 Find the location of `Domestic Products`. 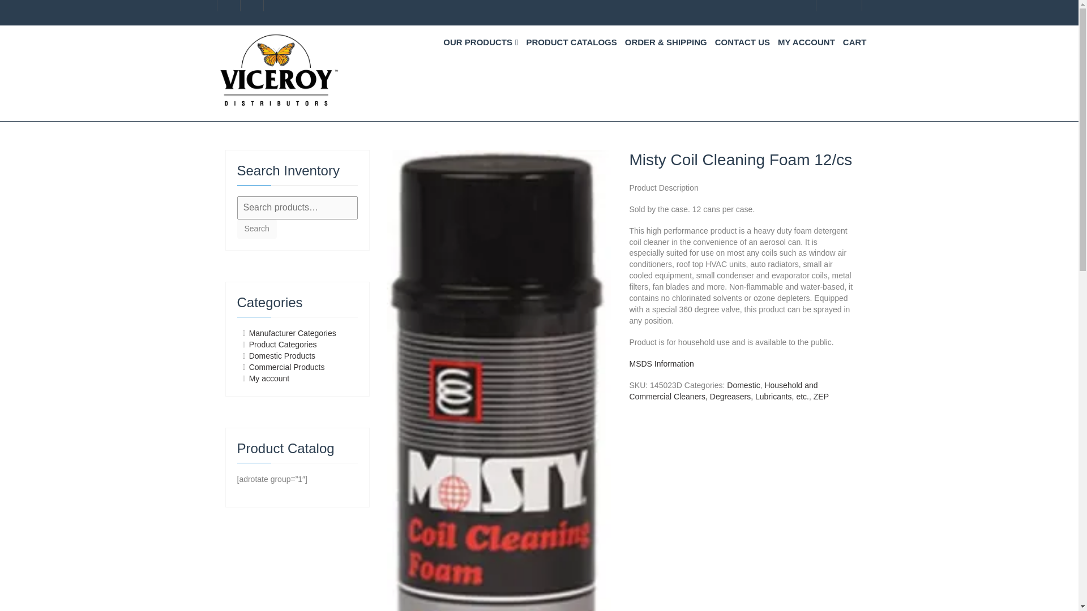

Domestic Products is located at coordinates (282, 356).